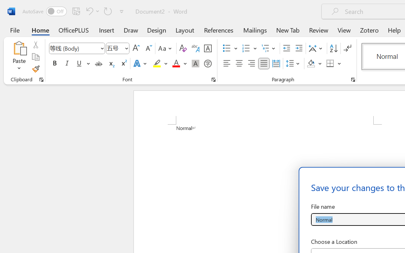 The width and height of the screenshot is (405, 253). What do you see at coordinates (185, 30) in the screenshot?
I see `Layout` at bounding box center [185, 30].